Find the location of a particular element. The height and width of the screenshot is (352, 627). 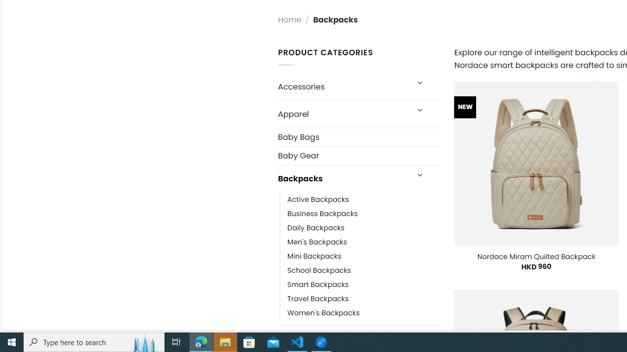

Business Backpacks is located at coordinates (363, 213).